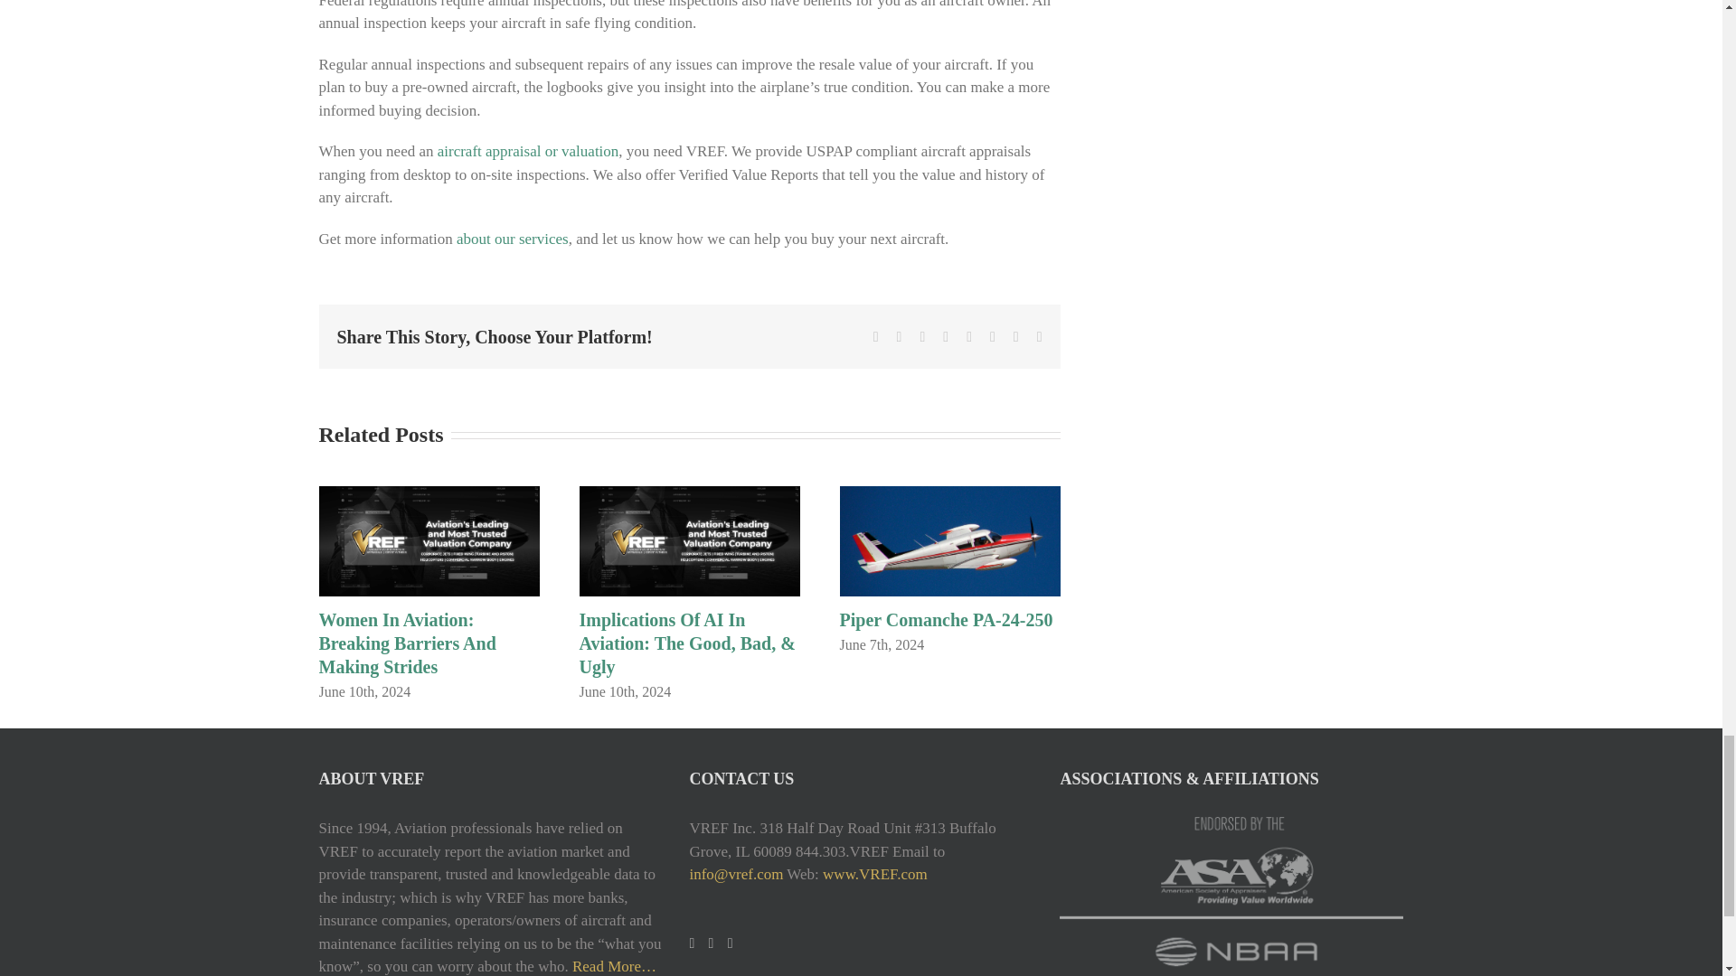  I want to click on Piper Comanche PA-24-250, so click(945, 620).